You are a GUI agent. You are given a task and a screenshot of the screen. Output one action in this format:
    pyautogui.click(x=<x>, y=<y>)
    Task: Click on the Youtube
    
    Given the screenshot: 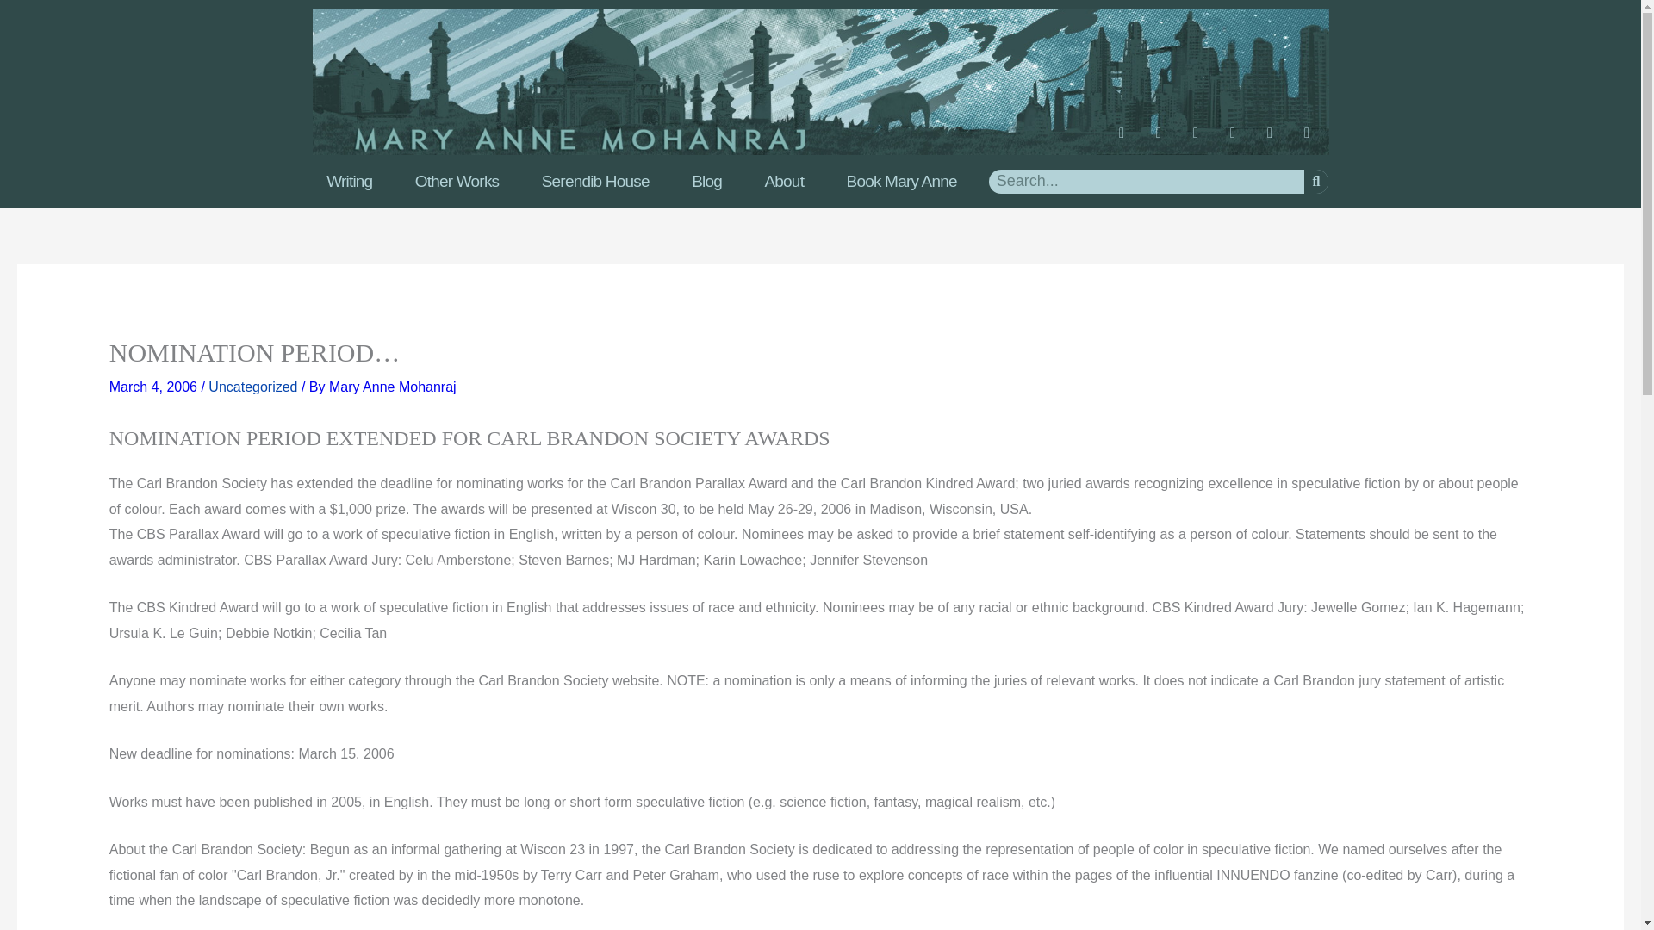 What is the action you would take?
    pyautogui.click(x=1203, y=139)
    